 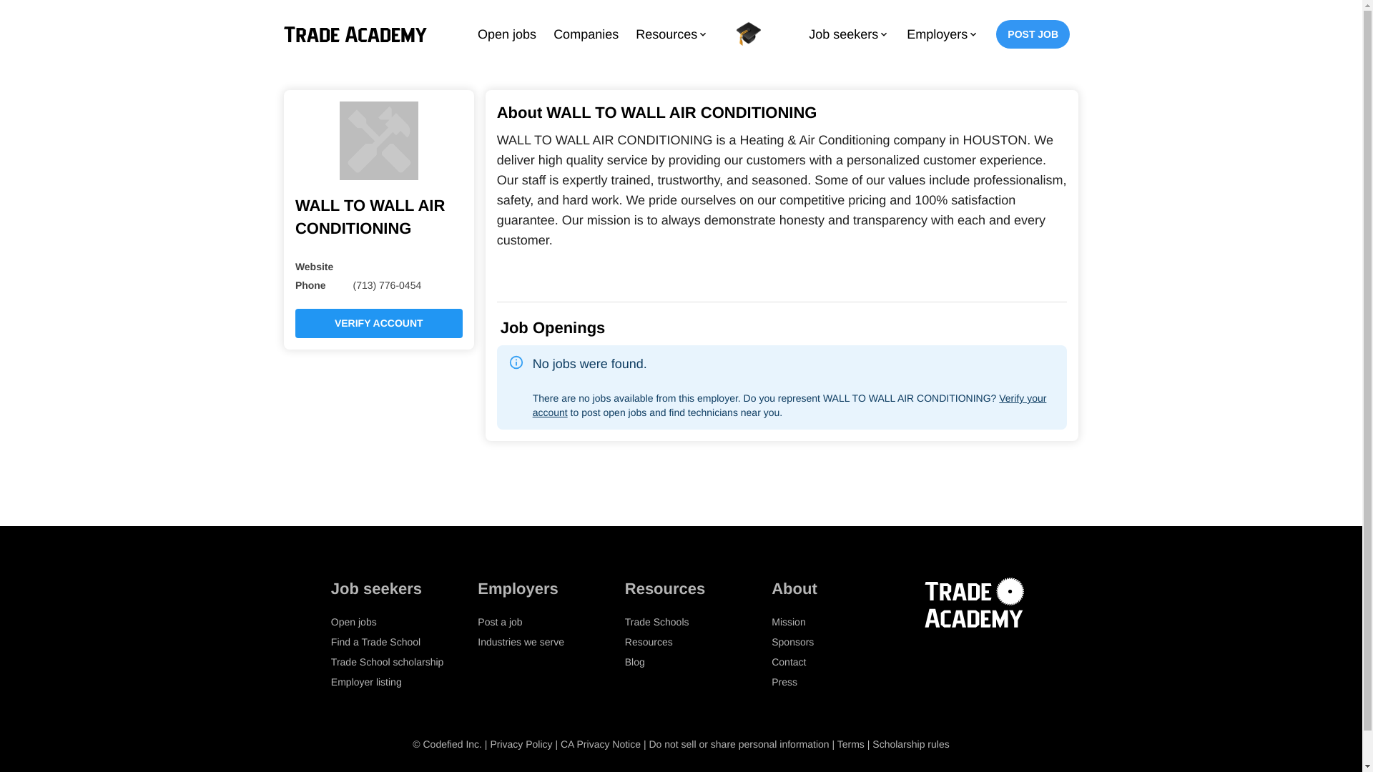 I want to click on Terms, so click(x=851, y=743).